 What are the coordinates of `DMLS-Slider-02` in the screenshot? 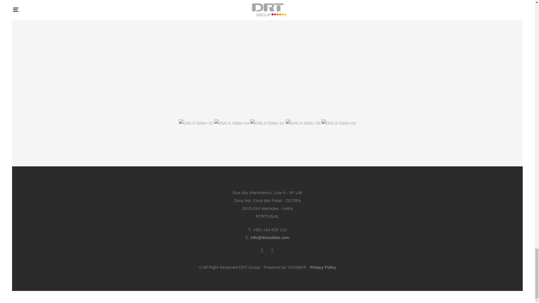 It's located at (197, 123).